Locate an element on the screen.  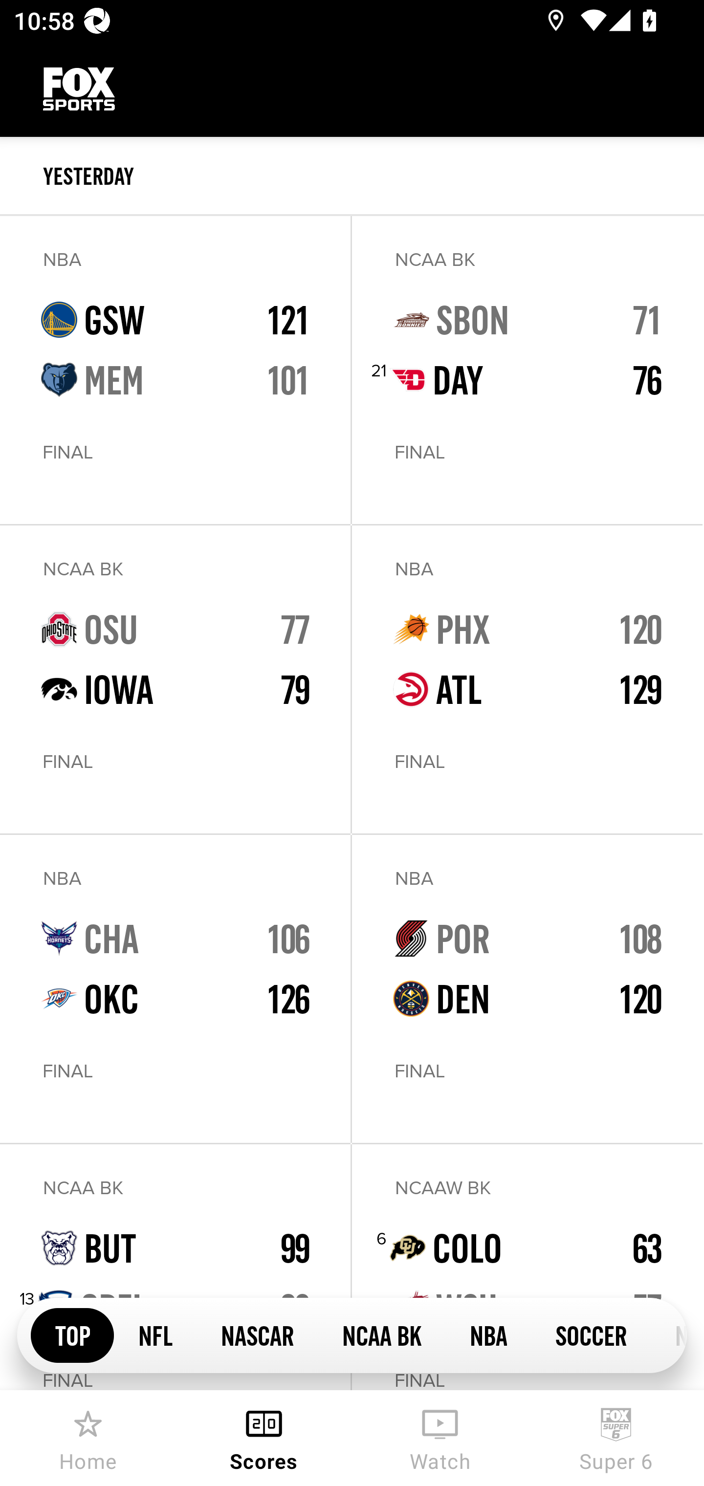
NCAA BK SBON 71 21 DAY 76 FINAL is located at coordinates (527, 370).